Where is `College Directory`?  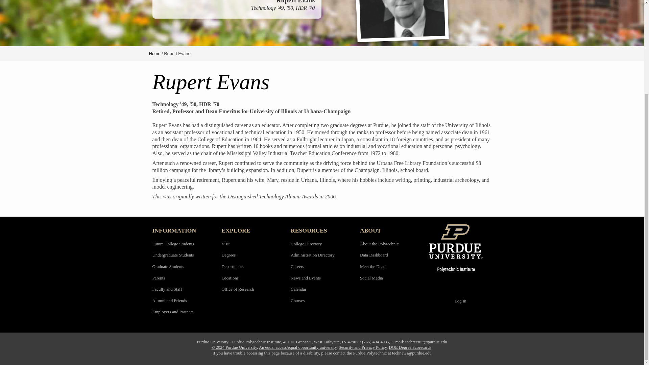
College Directory is located at coordinates (306, 244).